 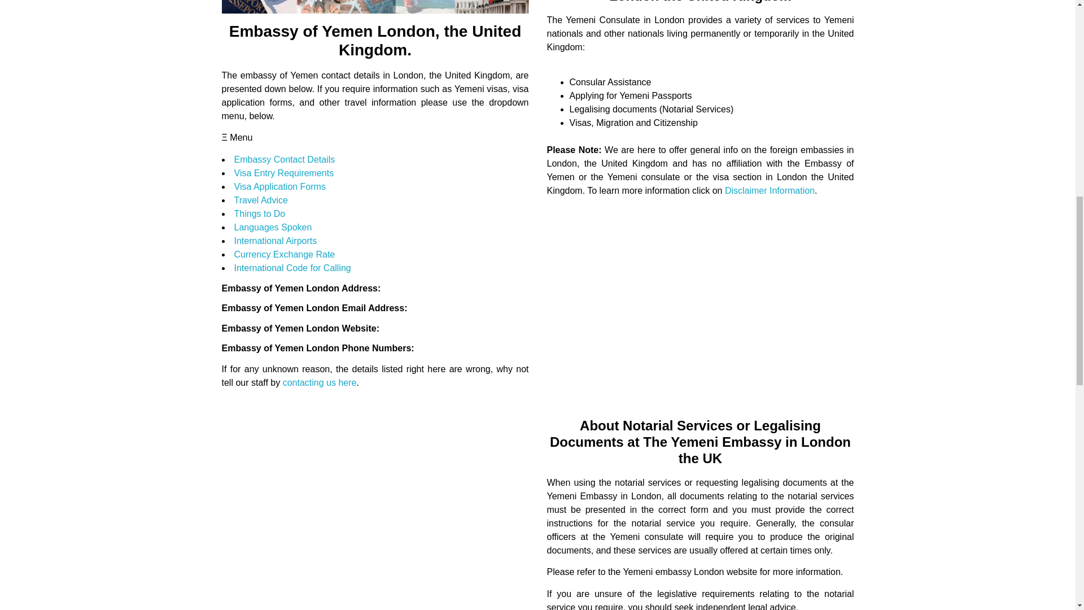 I want to click on Disclaimer Information, so click(x=770, y=190).